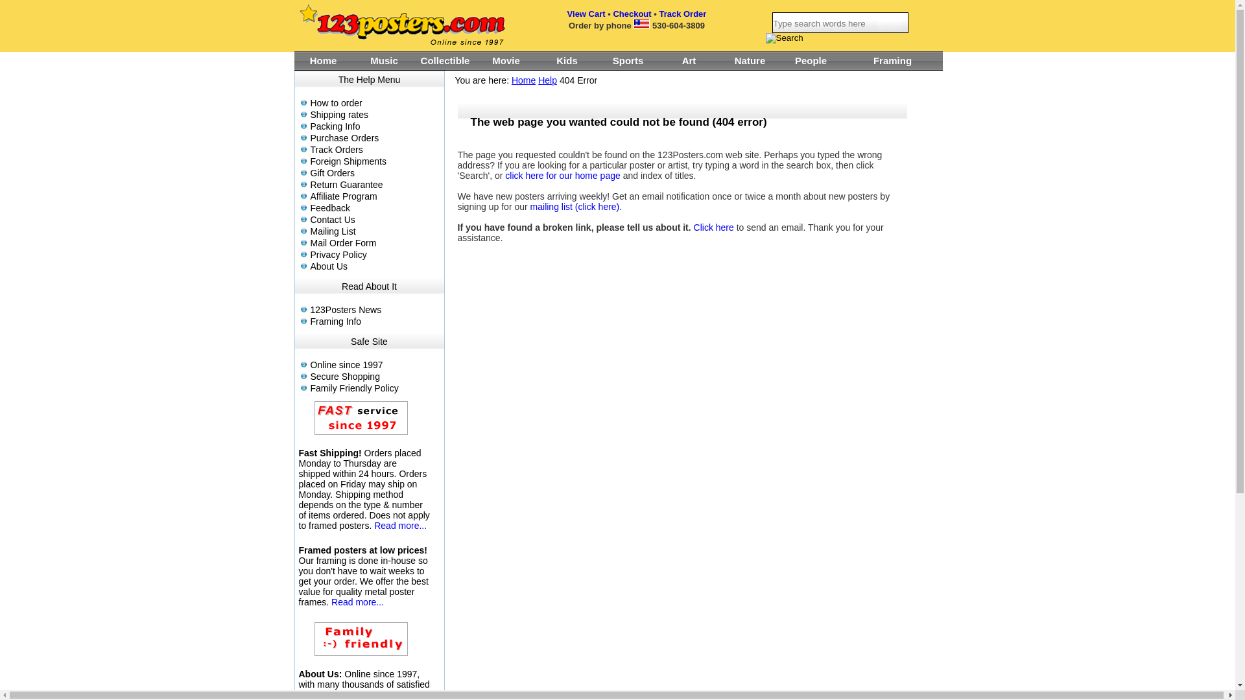 The image size is (1245, 700). Describe the element at coordinates (628, 61) in the screenshot. I see `Sports` at that location.